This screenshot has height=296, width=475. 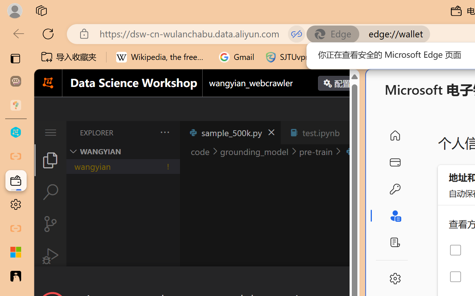 What do you see at coordinates (50, 132) in the screenshot?
I see `Class: menubar compact overflow-menu-only` at bounding box center [50, 132].